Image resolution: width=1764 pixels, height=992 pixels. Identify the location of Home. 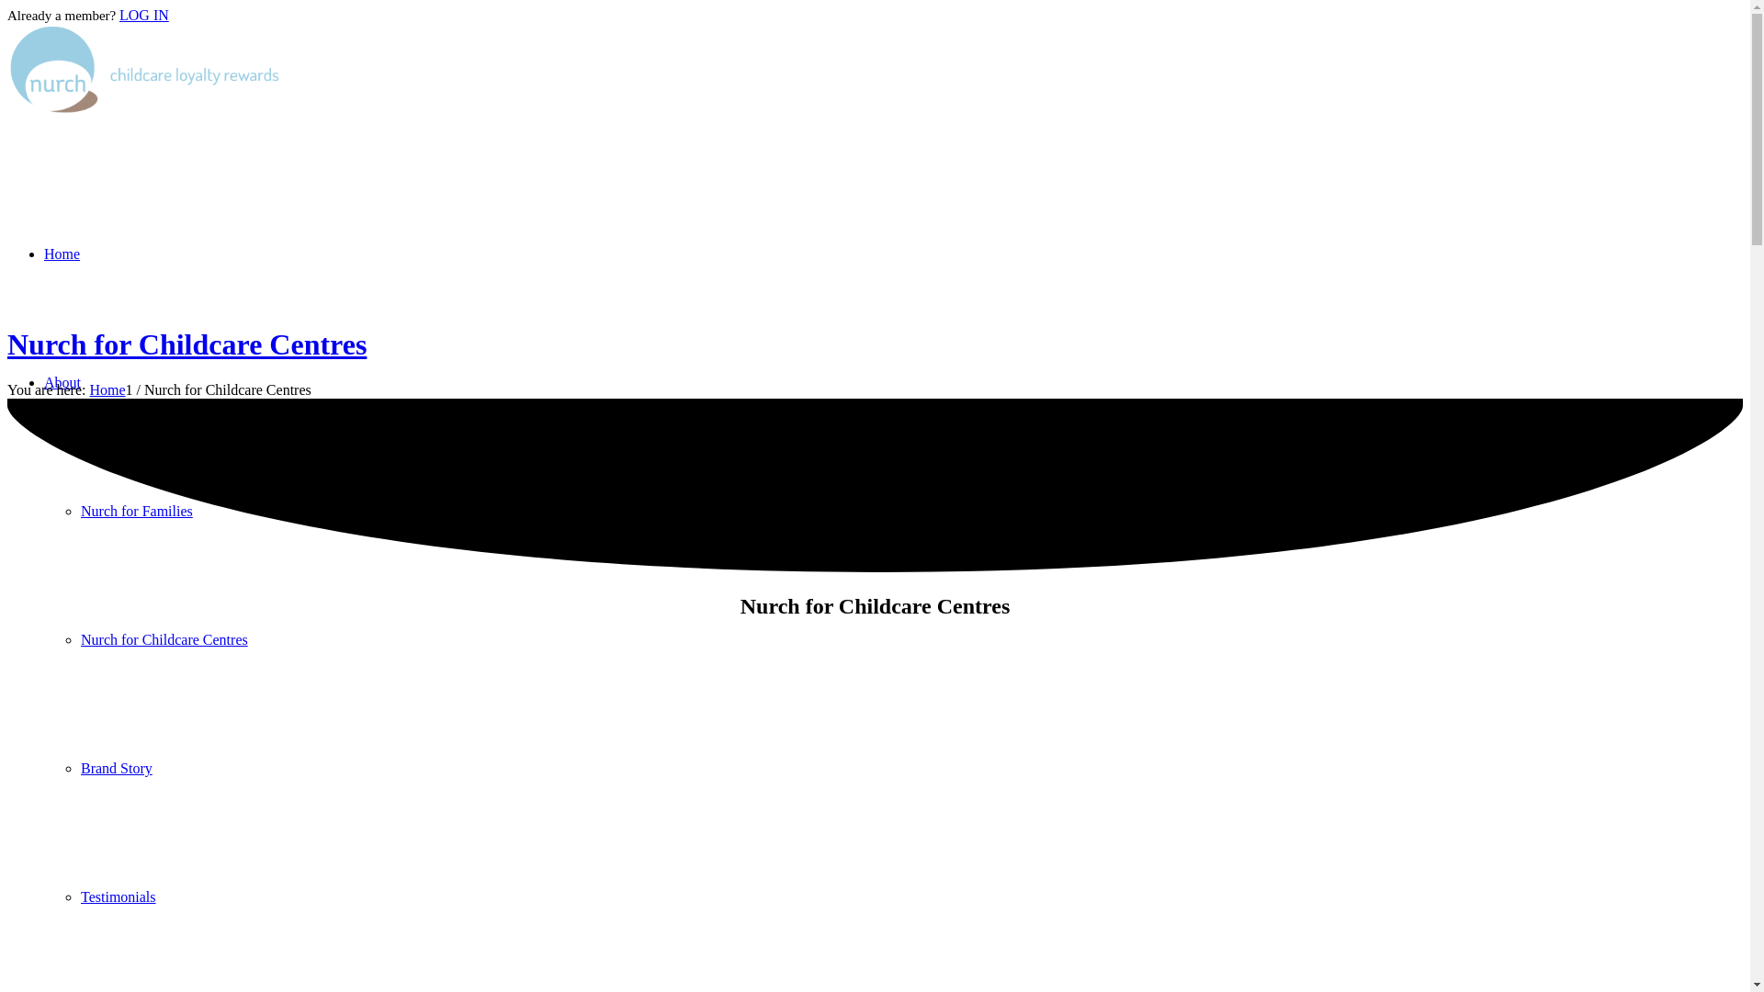
(62, 254).